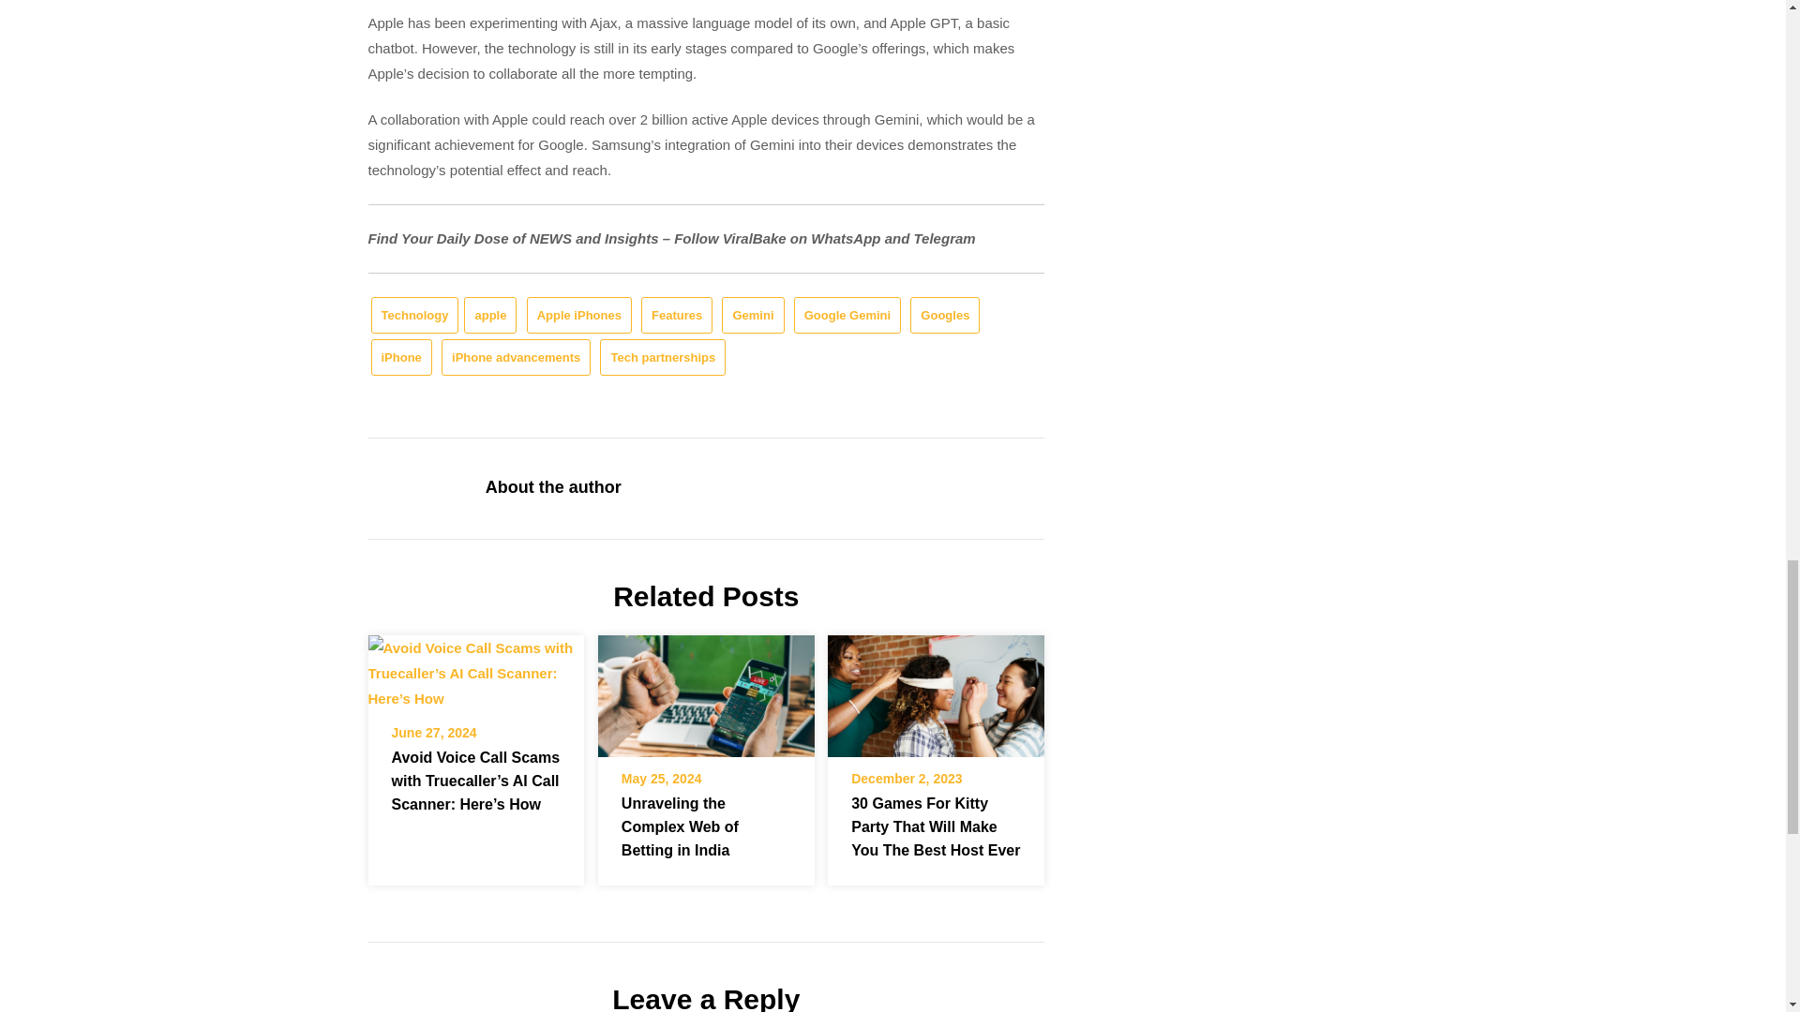 Image resolution: width=1800 pixels, height=1012 pixels. Describe the element at coordinates (579, 315) in the screenshot. I see `Apple iPhones` at that location.